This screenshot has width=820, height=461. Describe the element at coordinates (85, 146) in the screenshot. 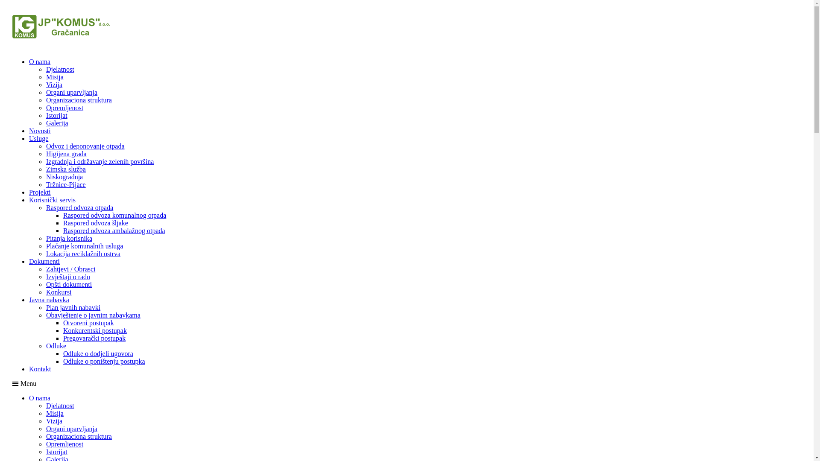

I see `Odvoz i deponovanje otpada` at that location.